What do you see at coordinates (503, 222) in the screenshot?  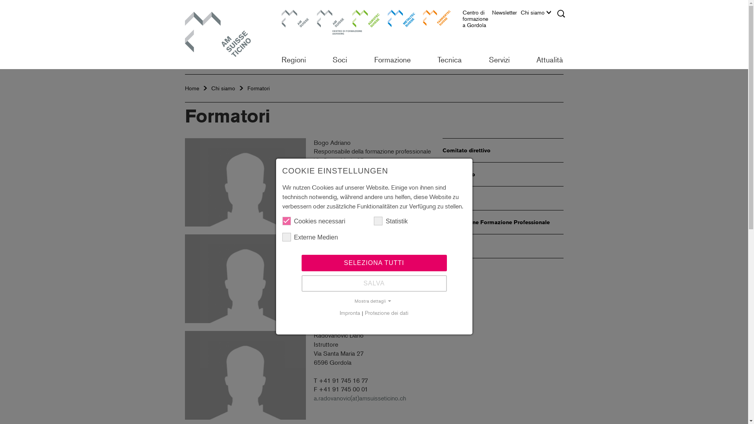 I see `Commissione Formazione Professionale` at bounding box center [503, 222].